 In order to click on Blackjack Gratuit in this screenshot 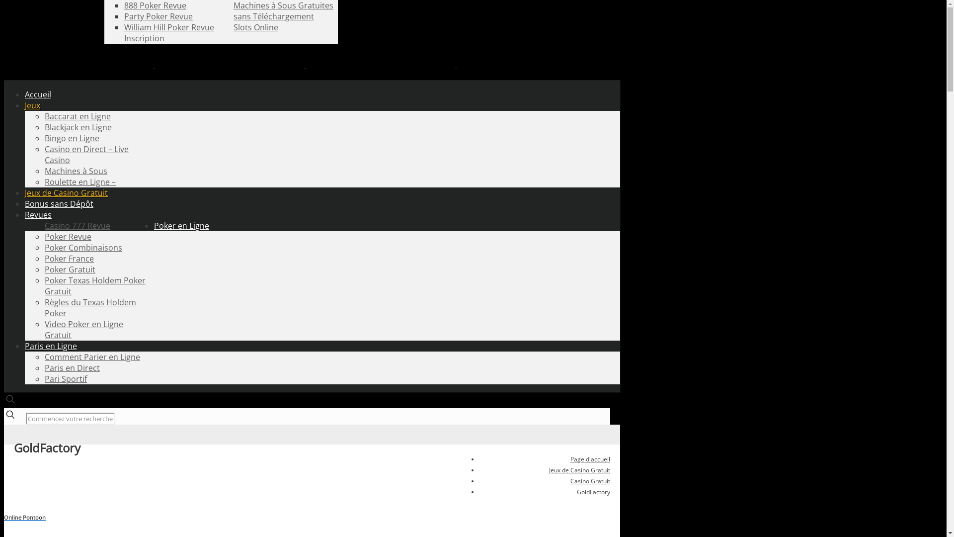, I will do `click(156, 5)`.